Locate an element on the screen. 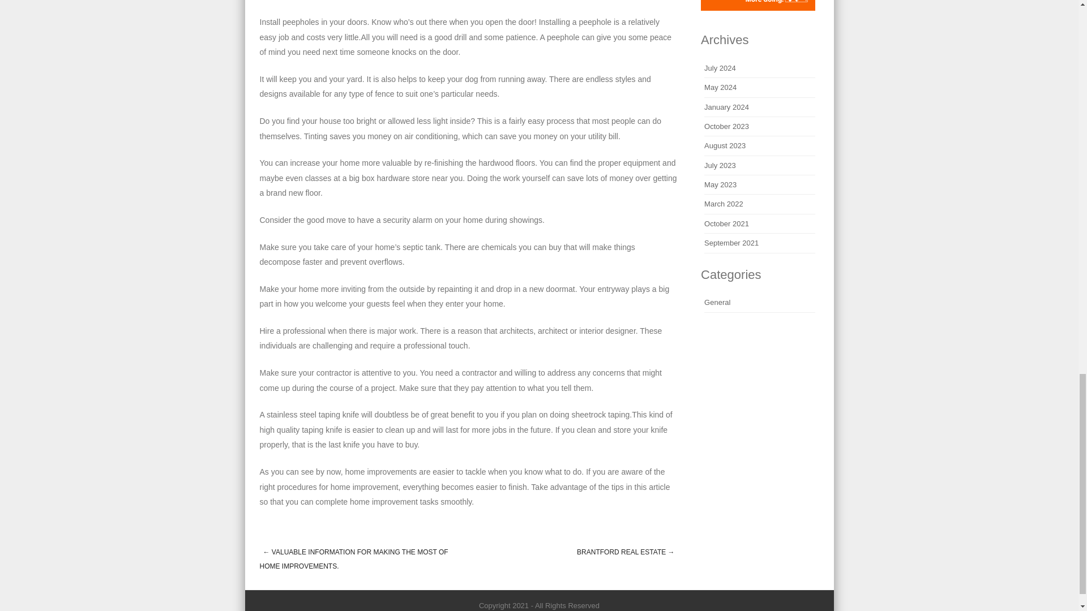  January 2024 is located at coordinates (726, 107).